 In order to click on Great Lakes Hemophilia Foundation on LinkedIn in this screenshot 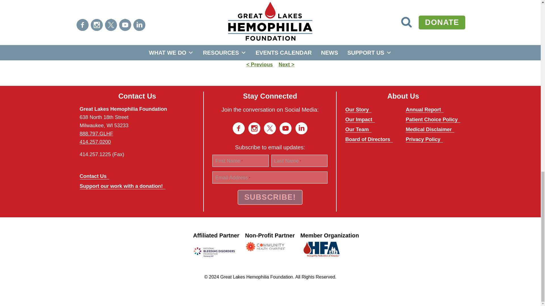, I will do `click(301, 128)`.